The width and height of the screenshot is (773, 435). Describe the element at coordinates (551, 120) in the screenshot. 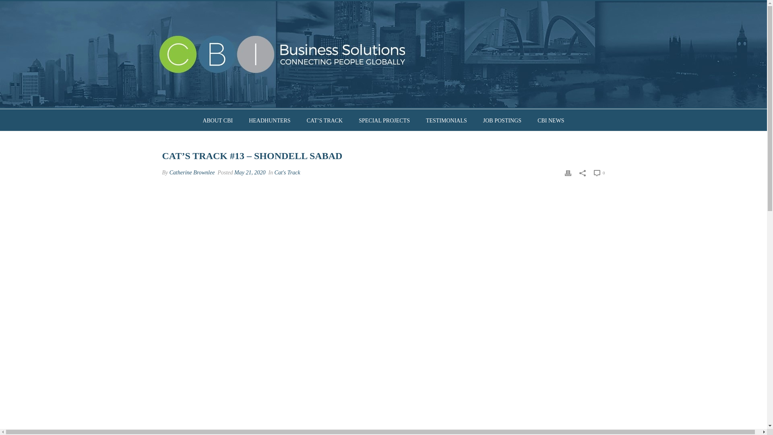

I see `CBI NEWS` at that location.